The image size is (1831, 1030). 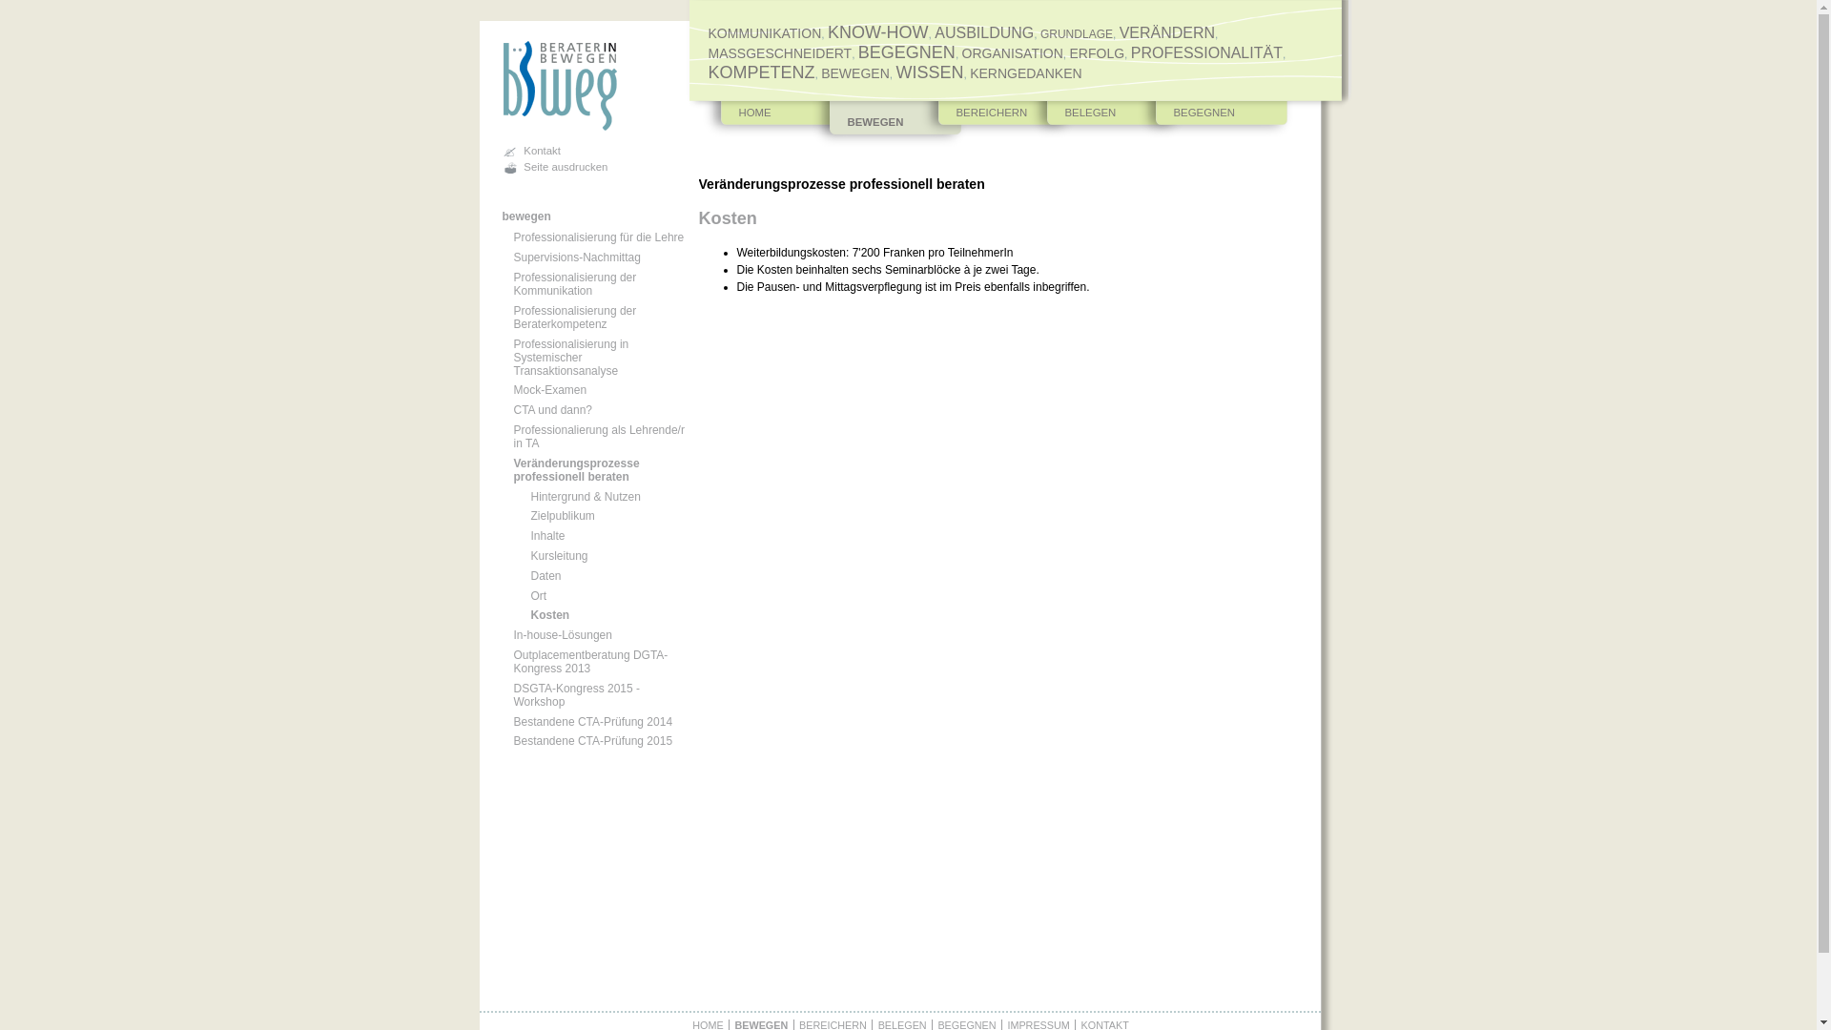 I want to click on Zielpublikum, so click(x=596, y=516).